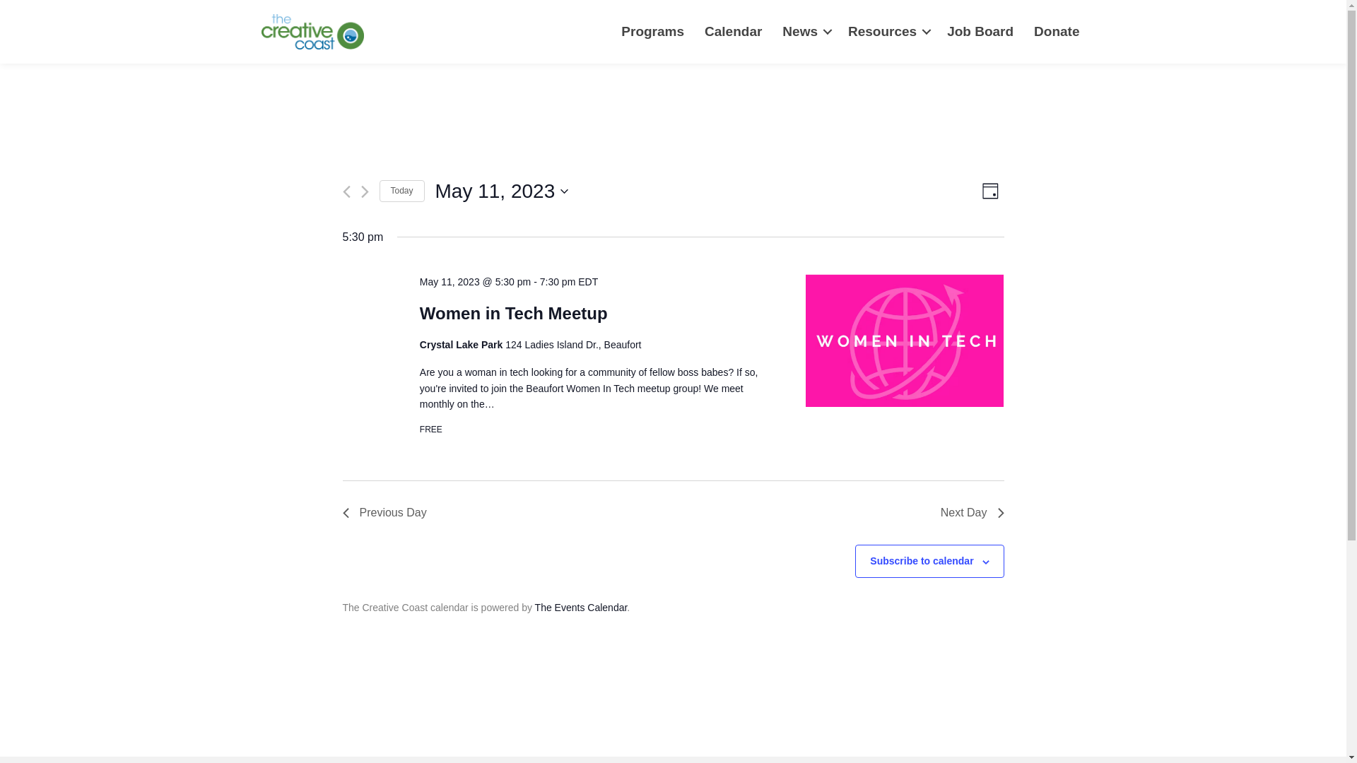  I want to click on Subscribe to calendar, so click(921, 561).